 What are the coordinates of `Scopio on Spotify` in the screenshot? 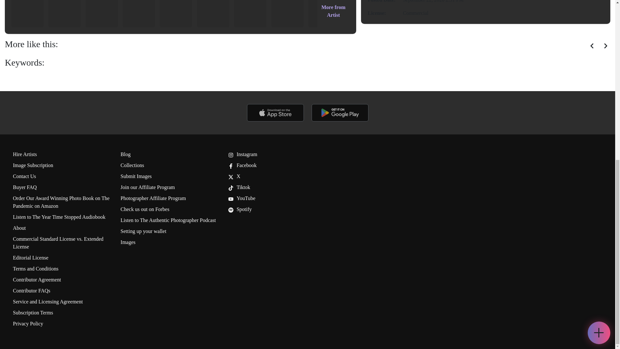 It's located at (240, 209).